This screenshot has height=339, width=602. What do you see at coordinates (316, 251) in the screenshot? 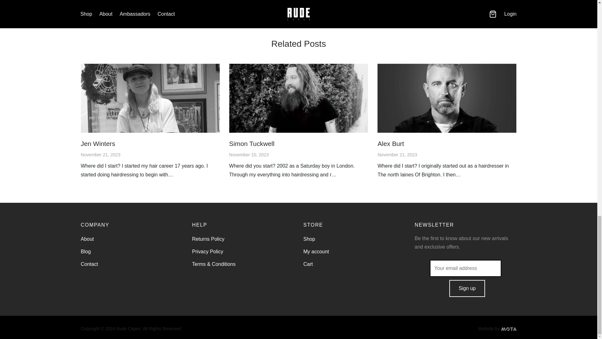
I see `My account` at bounding box center [316, 251].